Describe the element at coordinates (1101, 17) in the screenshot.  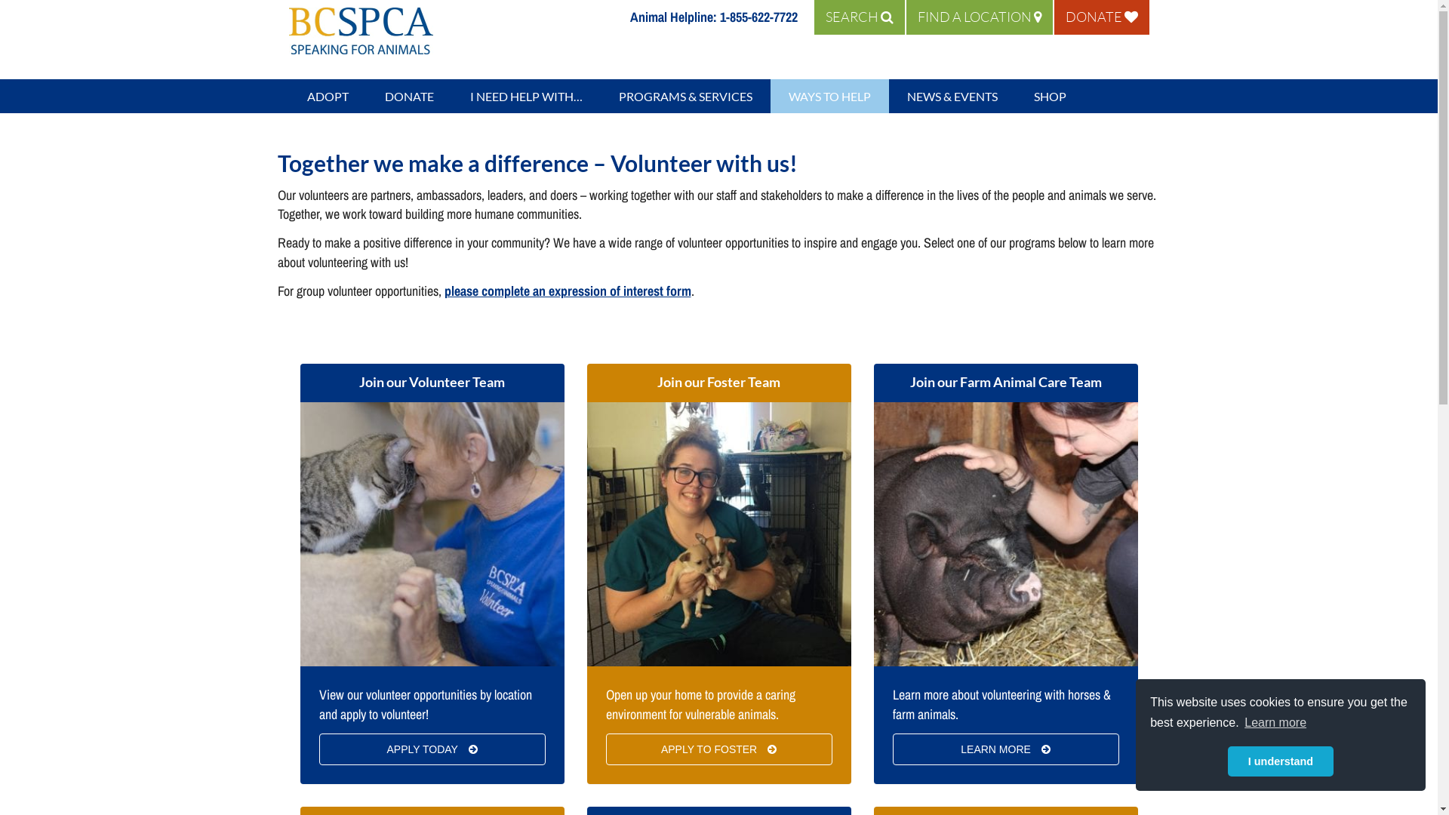
I see `DONATE` at that location.